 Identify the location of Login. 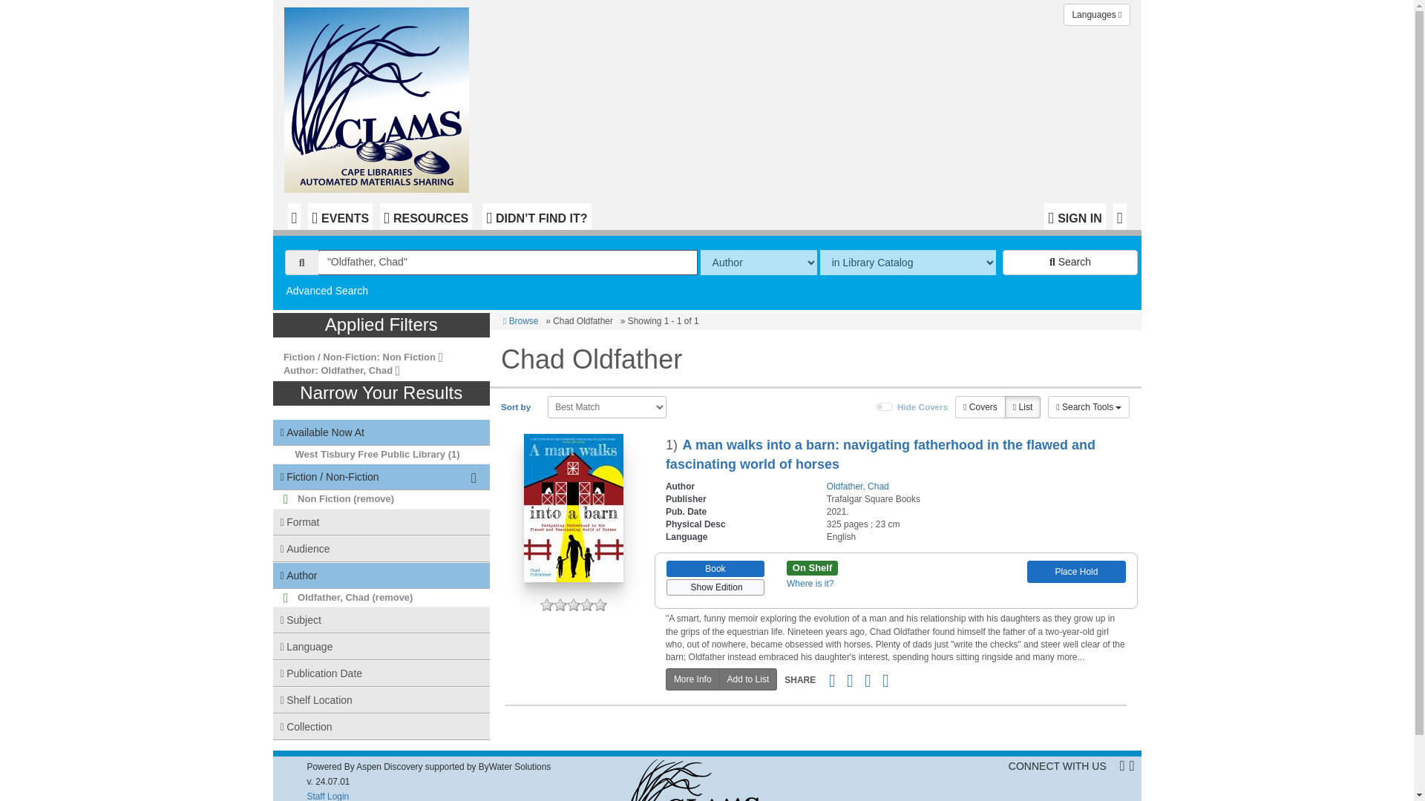
(1075, 217).